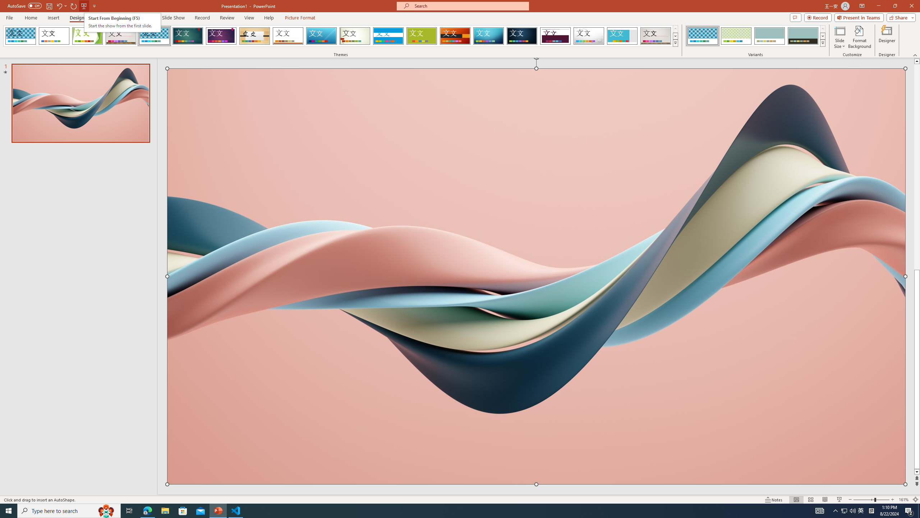 The width and height of the screenshot is (920, 518). I want to click on Integral Variant 4, so click(803, 36).